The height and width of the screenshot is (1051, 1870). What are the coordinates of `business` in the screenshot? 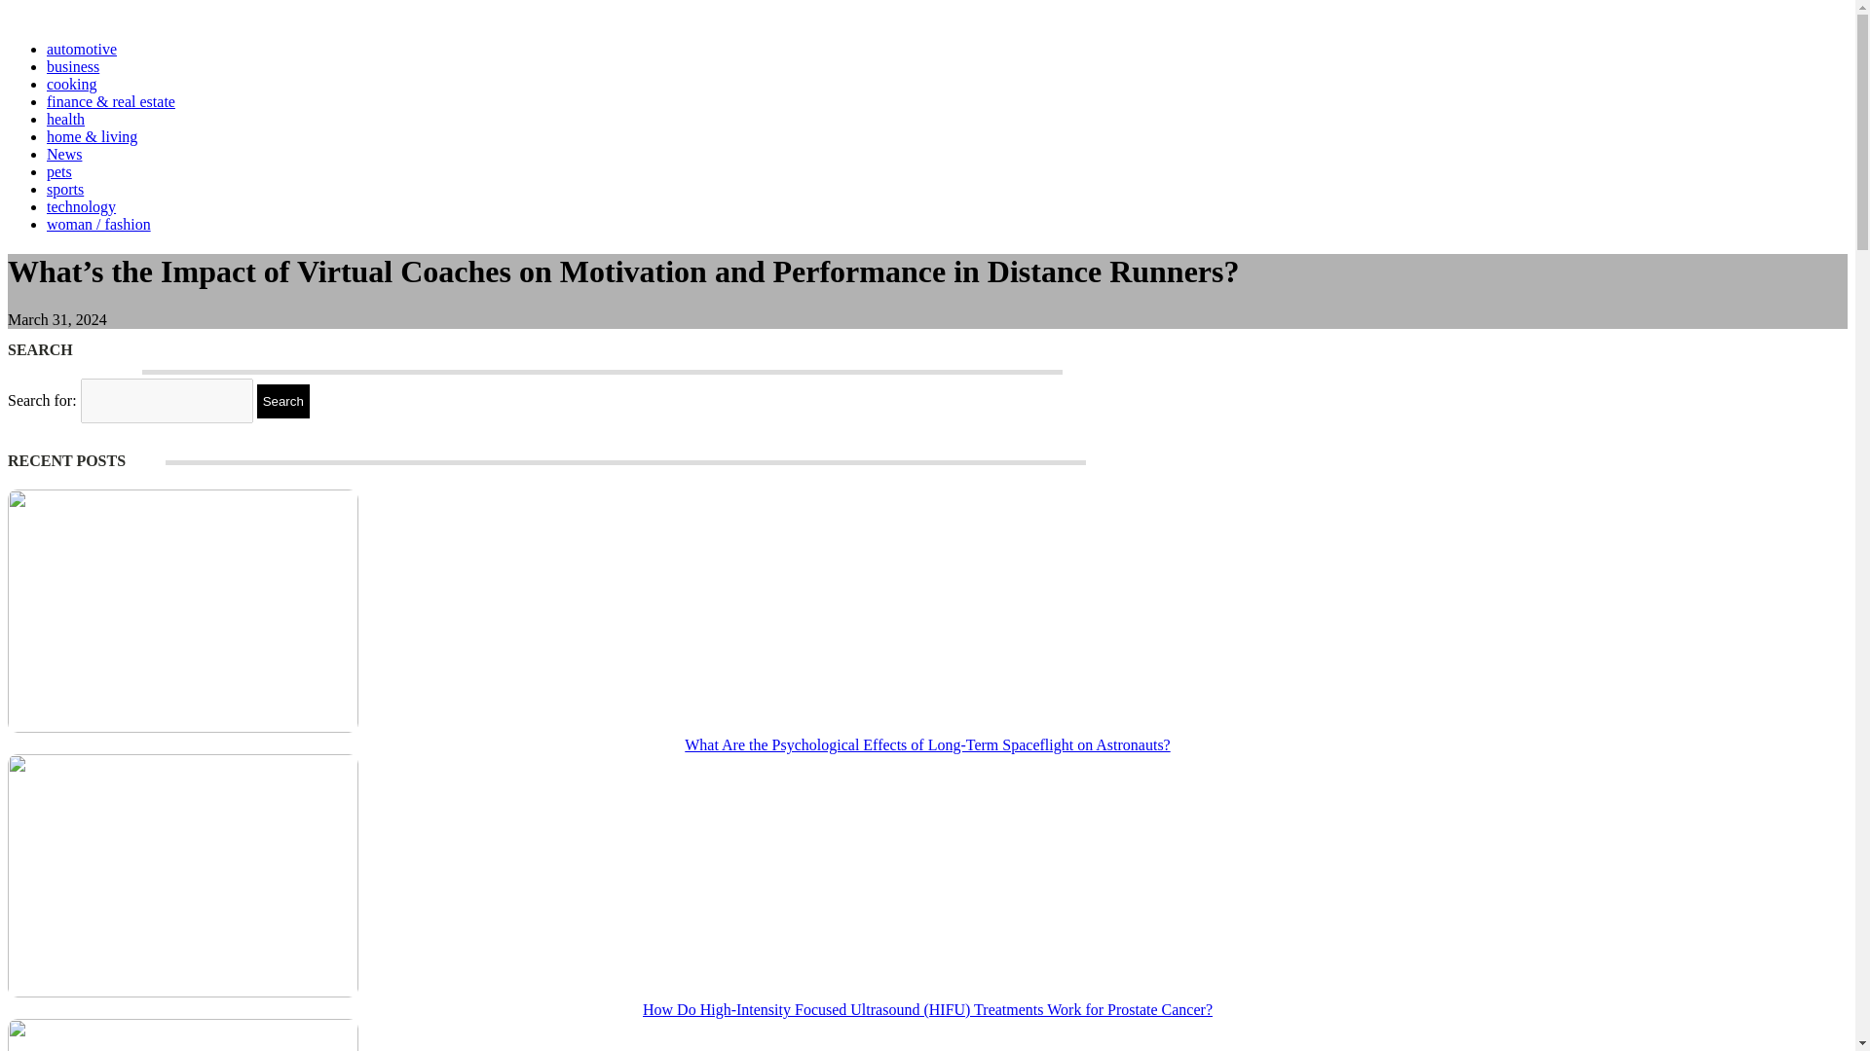 It's located at (72, 66).